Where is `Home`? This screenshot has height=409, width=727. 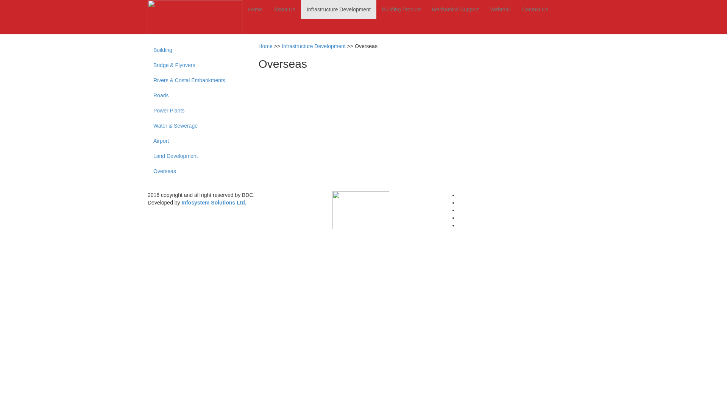 Home is located at coordinates (255, 9).